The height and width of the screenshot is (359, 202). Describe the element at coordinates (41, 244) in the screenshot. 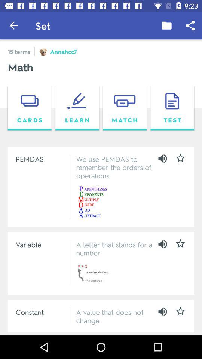

I see `scroll to variable icon` at that location.